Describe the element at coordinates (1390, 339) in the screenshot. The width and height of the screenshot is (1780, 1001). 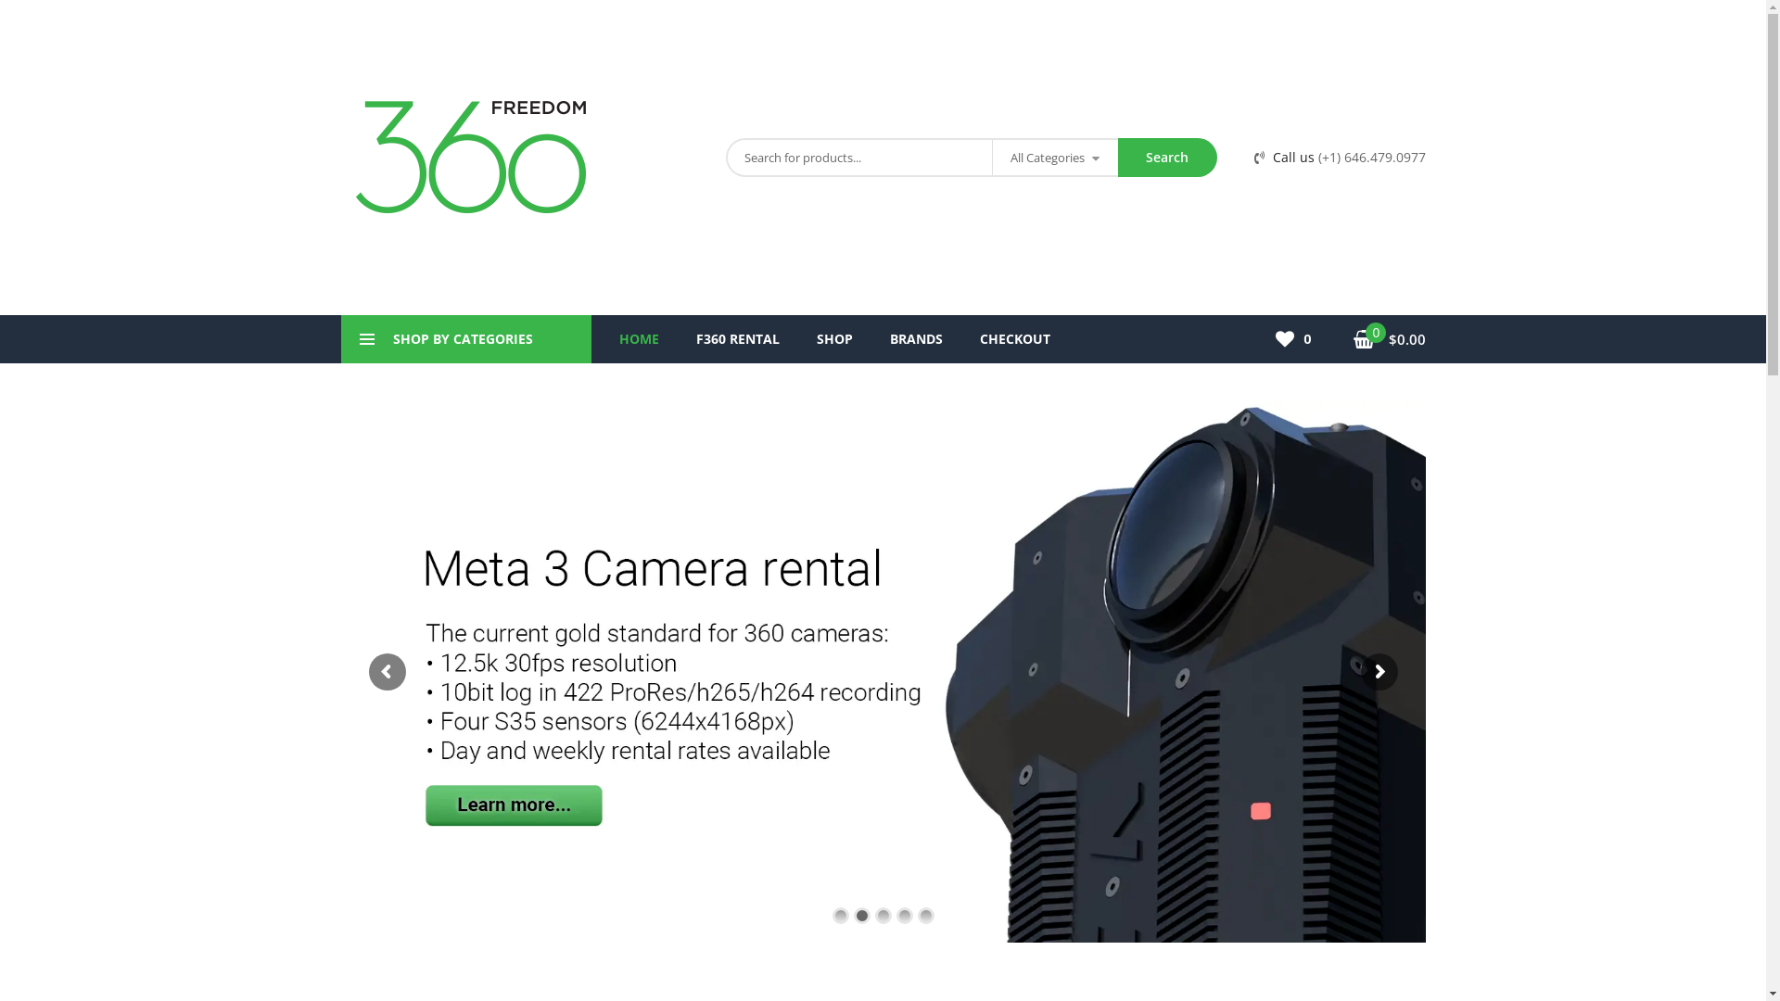
I see `0
$0.00` at that location.